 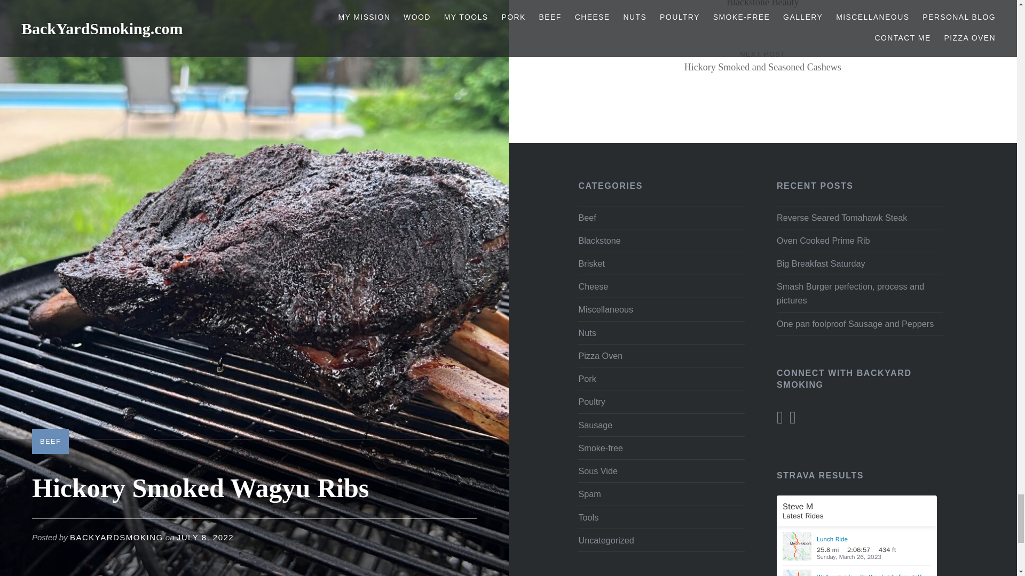 I want to click on Brisket, so click(x=593, y=286).